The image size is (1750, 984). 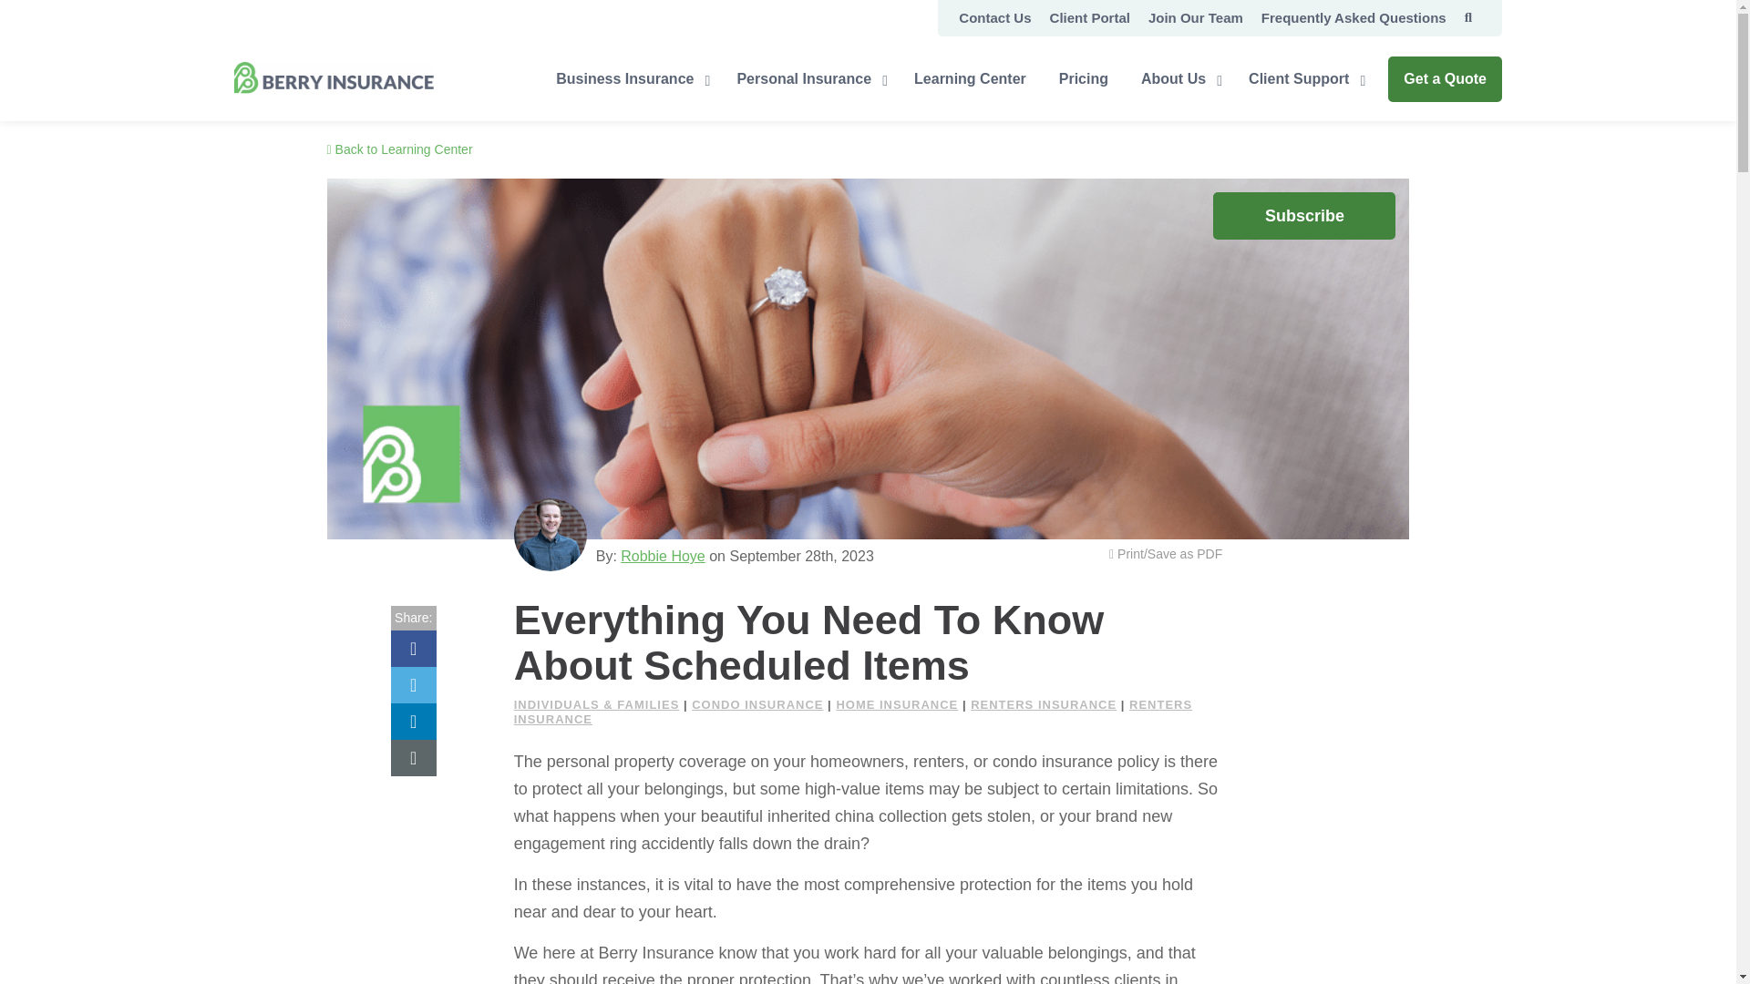 I want to click on Share on Facebook, so click(x=413, y=649).